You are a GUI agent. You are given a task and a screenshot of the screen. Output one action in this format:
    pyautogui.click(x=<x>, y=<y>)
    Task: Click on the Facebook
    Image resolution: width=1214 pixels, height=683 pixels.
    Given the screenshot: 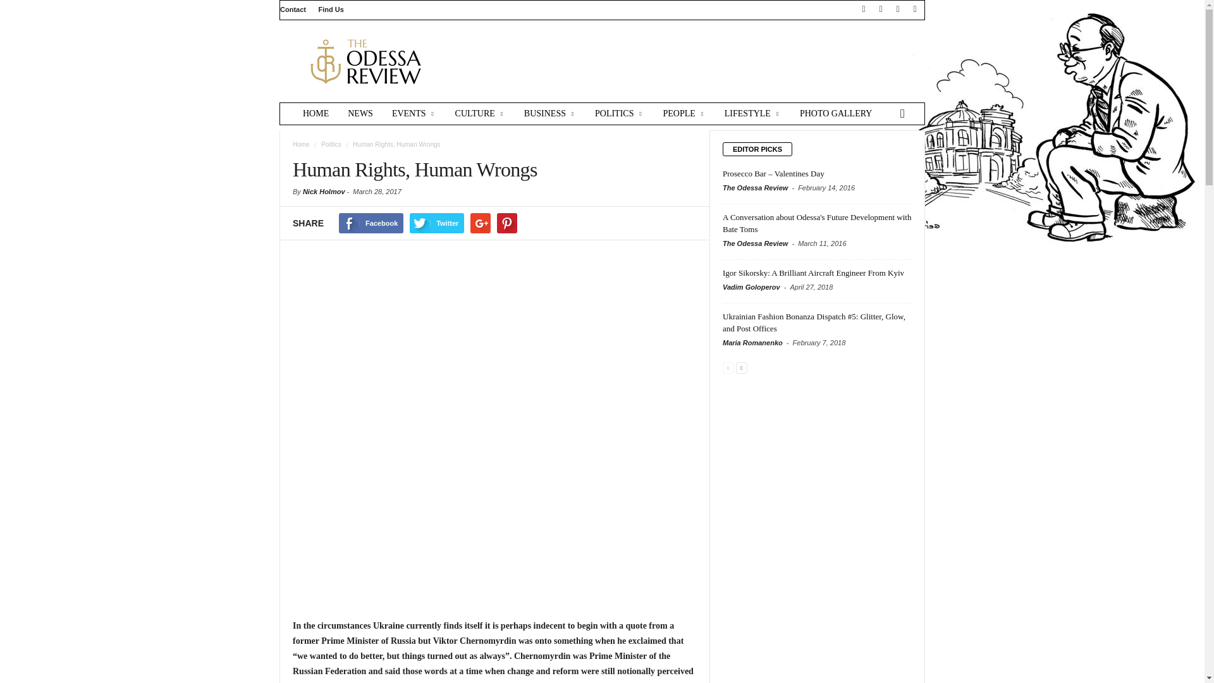 What is the action you would take?
    pyautogui.click(x=864, y=9)
    